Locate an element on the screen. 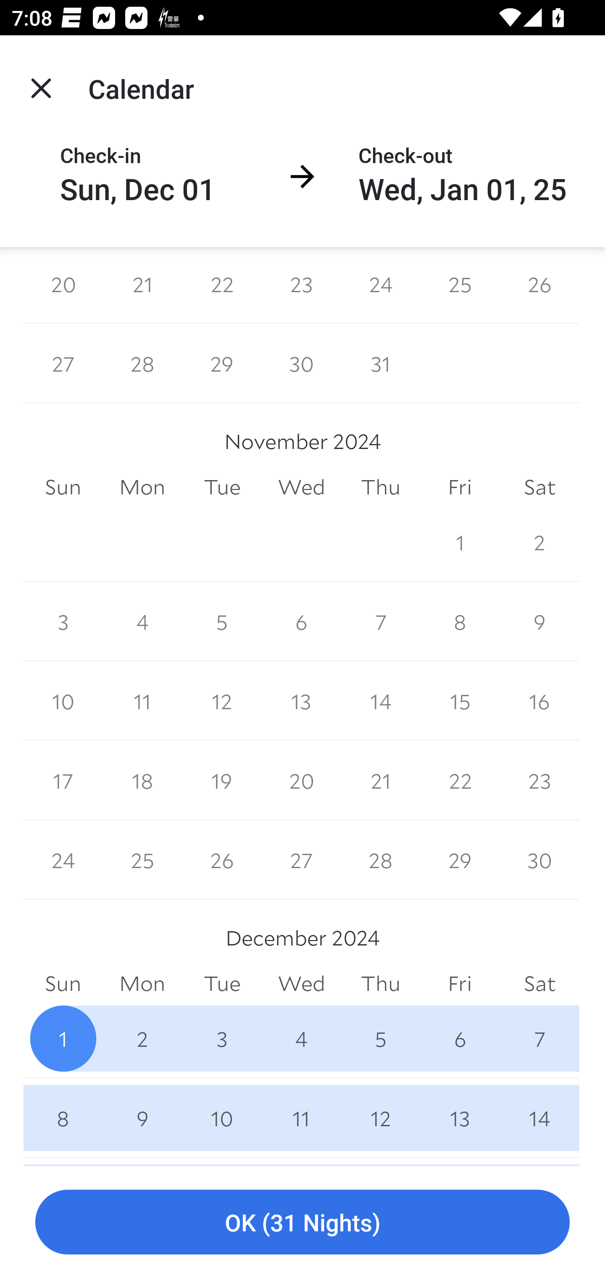  25 25 October 2024 is located at coordinates (460, 285).